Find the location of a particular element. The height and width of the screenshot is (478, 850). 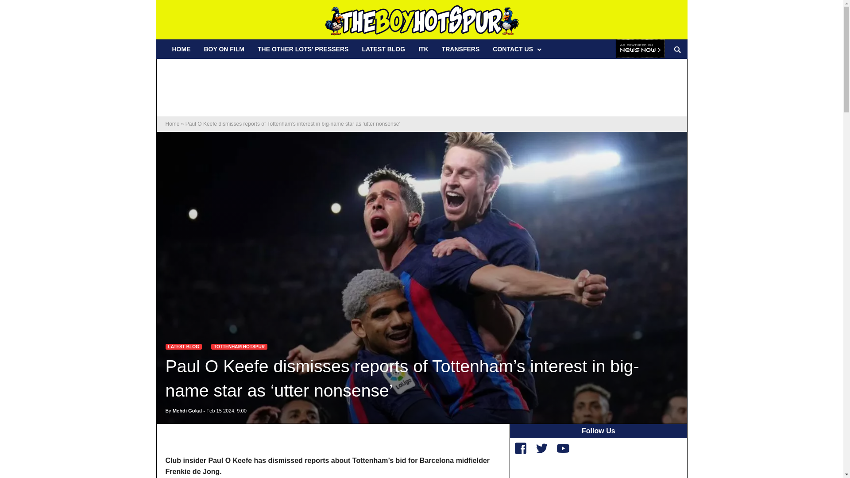

HOME is located at coordinates (182, 49).